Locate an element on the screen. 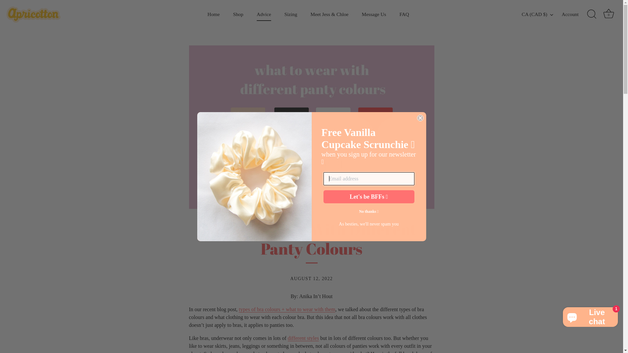 This screenshot has width=628, height=353. Shopify online store chat is located at coordinates (590, 316).